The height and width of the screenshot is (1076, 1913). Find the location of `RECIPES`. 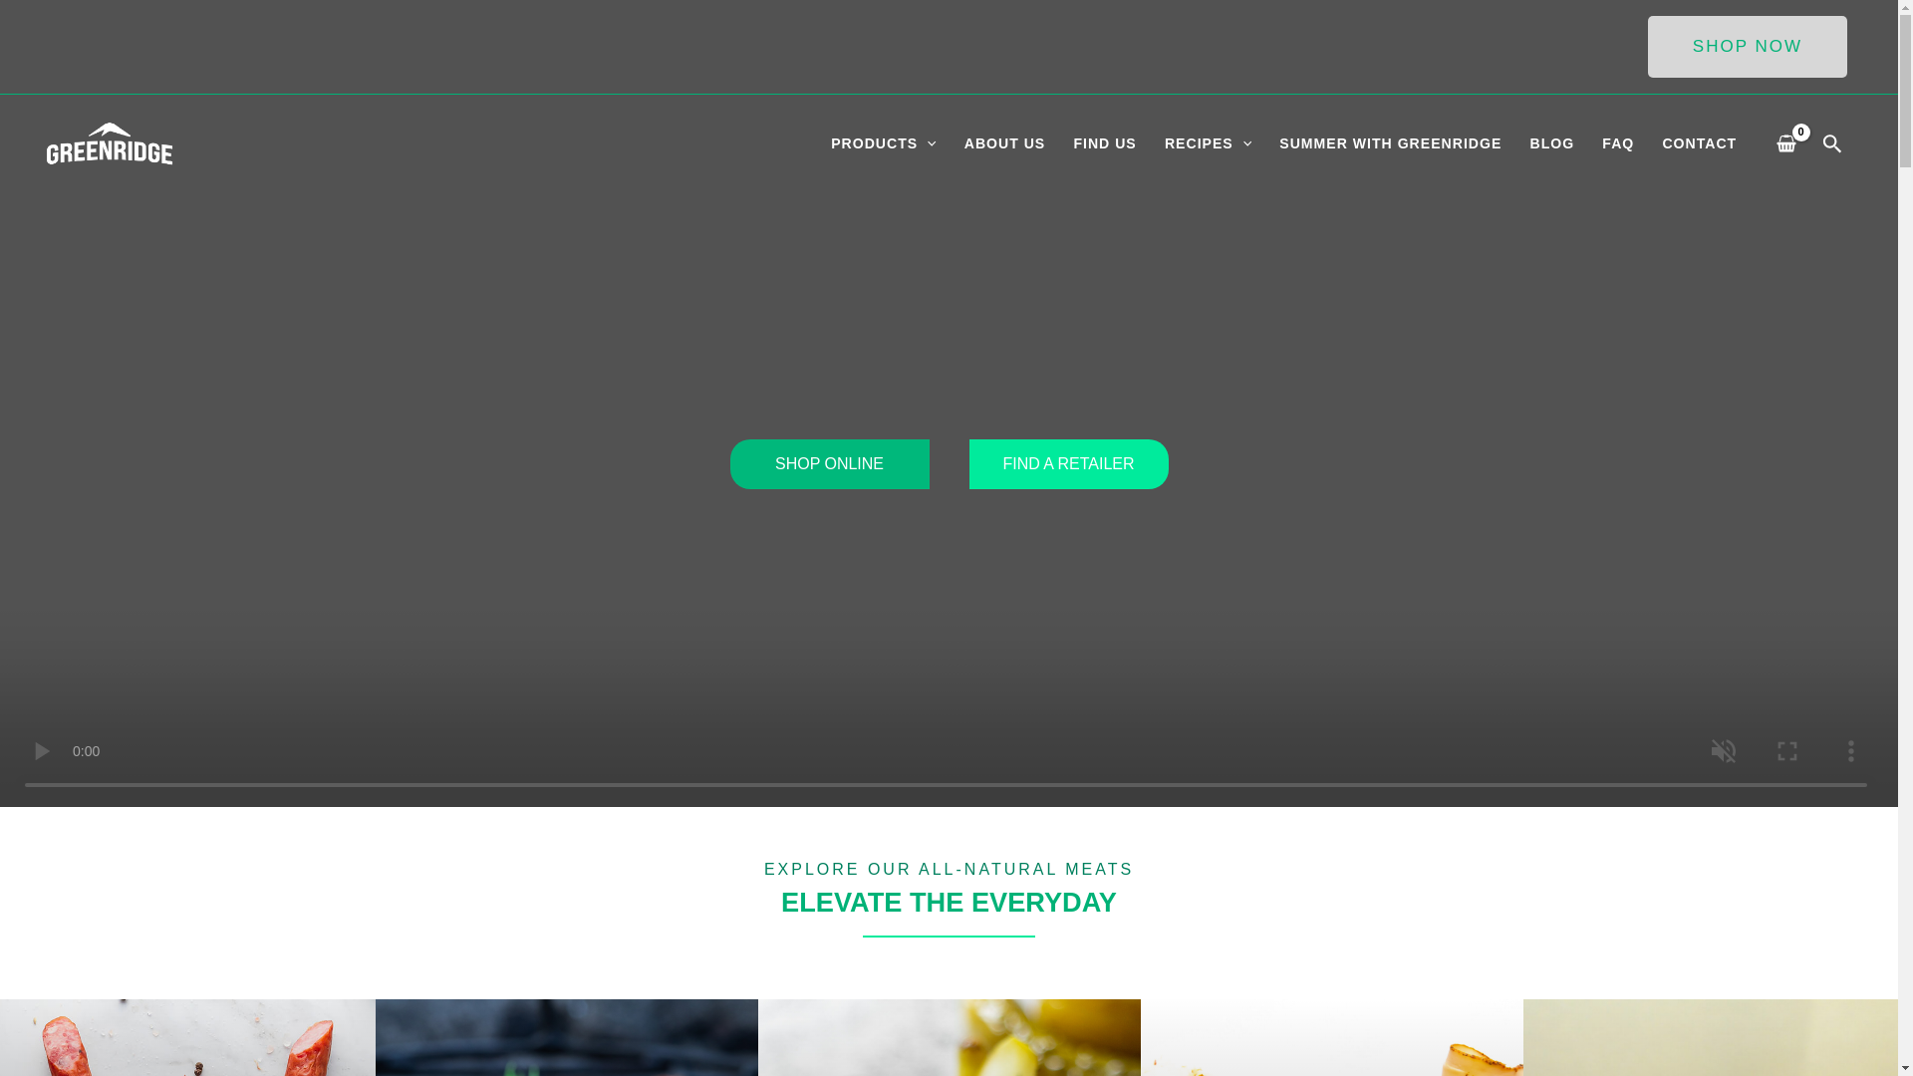

RECIPES is located at coordinates (1208, 143).